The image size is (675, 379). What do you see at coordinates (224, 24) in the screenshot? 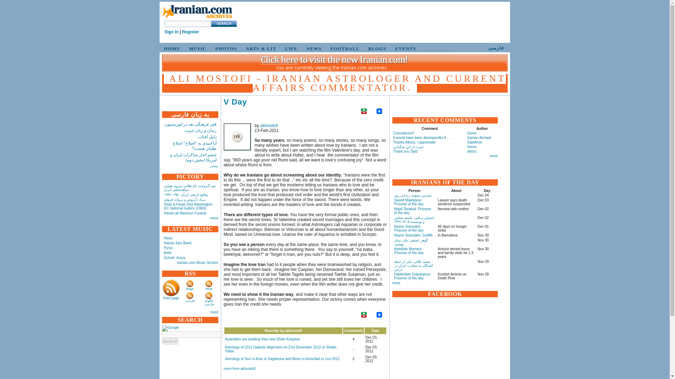
I see `Search this Site` at bounding box center [224, 24].